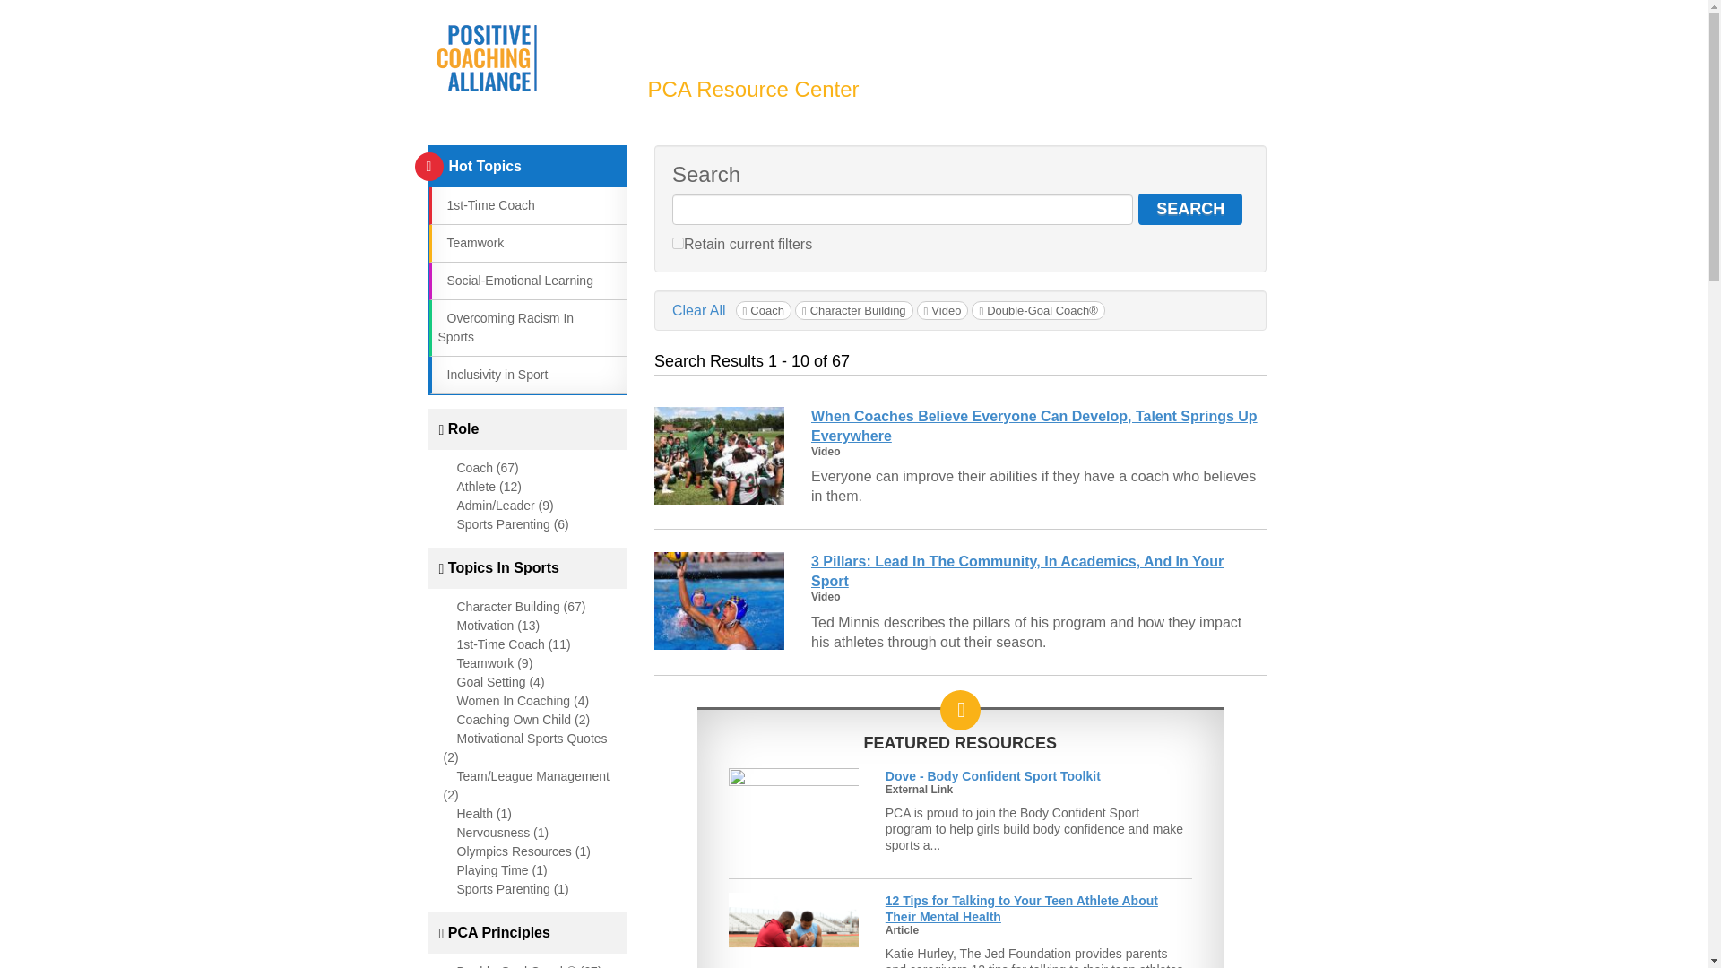  Describe the element at coordinates (1190, 209) in the screenshot. I see `SEARCH` at that location.